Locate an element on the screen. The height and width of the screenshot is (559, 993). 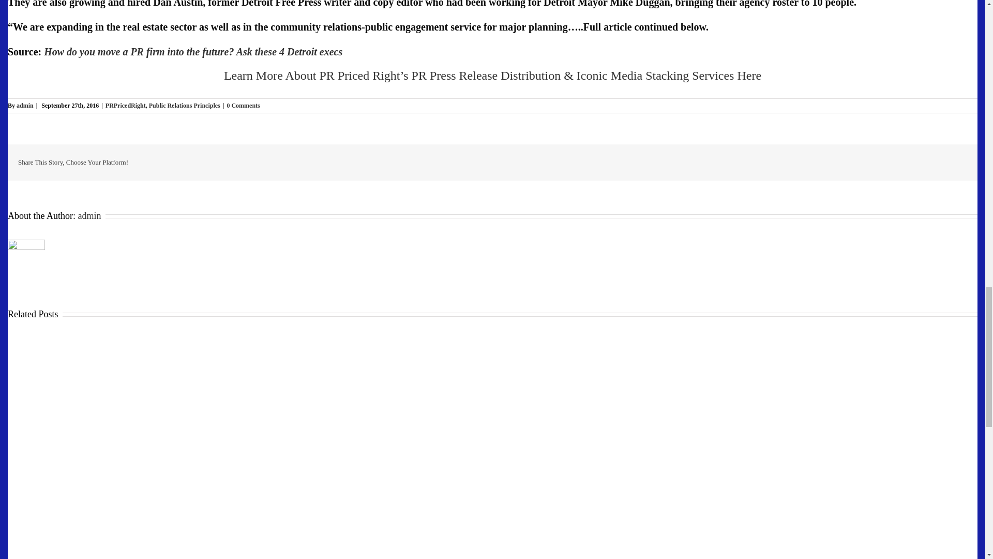
Public Relations Principles is located at coordinates (185, 105).